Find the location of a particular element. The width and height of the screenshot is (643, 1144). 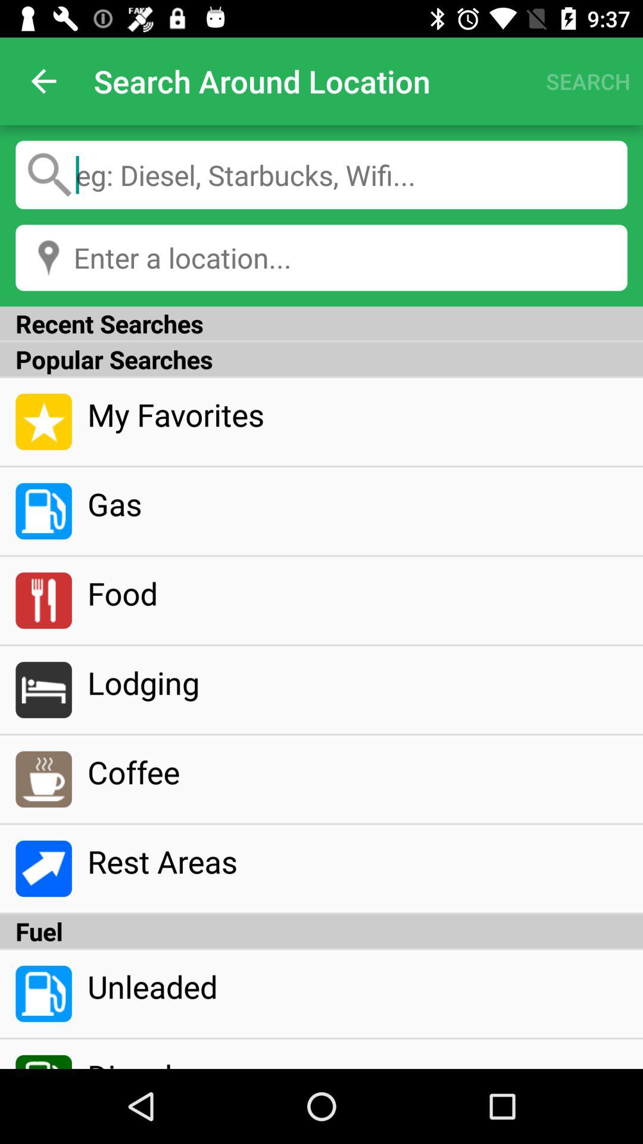

scroll until the gas is located at coordinates (357, 503).